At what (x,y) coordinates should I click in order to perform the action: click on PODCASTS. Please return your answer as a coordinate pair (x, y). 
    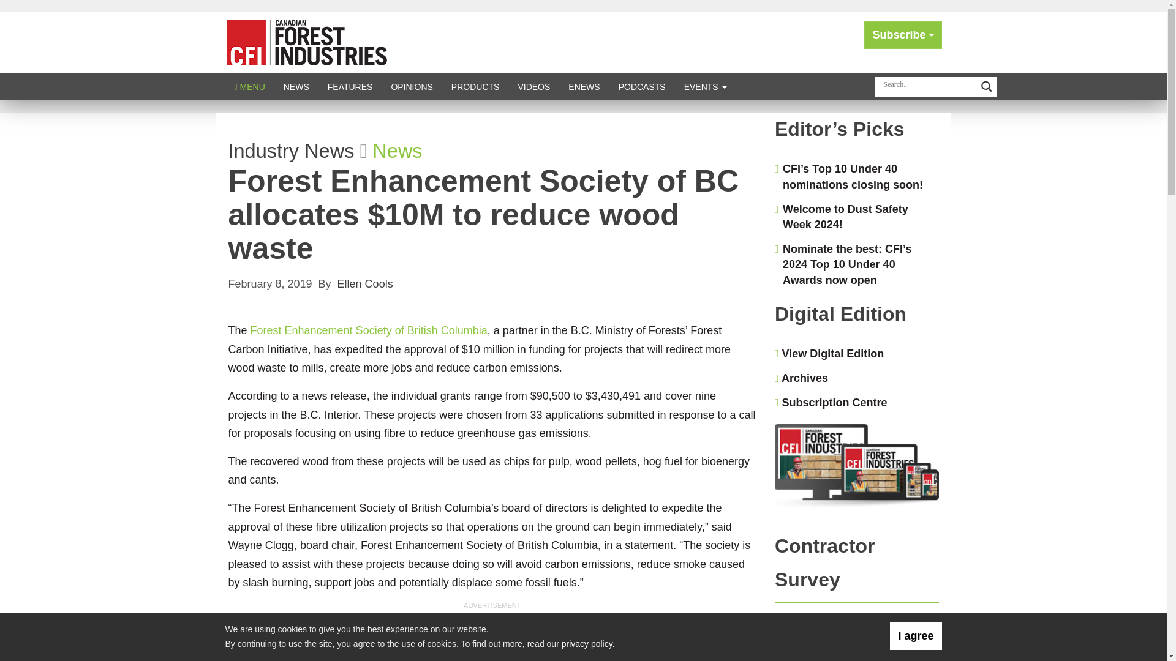
    Looking at the image, I should click on (642, 86).